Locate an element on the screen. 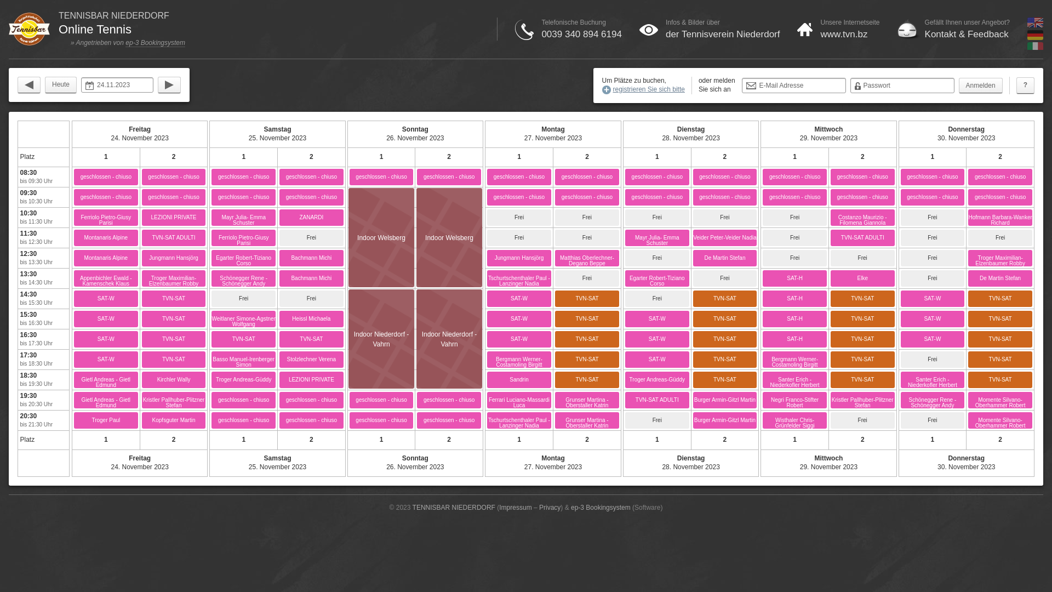 This screenshot has width=1052, height=592. Frei is located at coordinates (658, 258).